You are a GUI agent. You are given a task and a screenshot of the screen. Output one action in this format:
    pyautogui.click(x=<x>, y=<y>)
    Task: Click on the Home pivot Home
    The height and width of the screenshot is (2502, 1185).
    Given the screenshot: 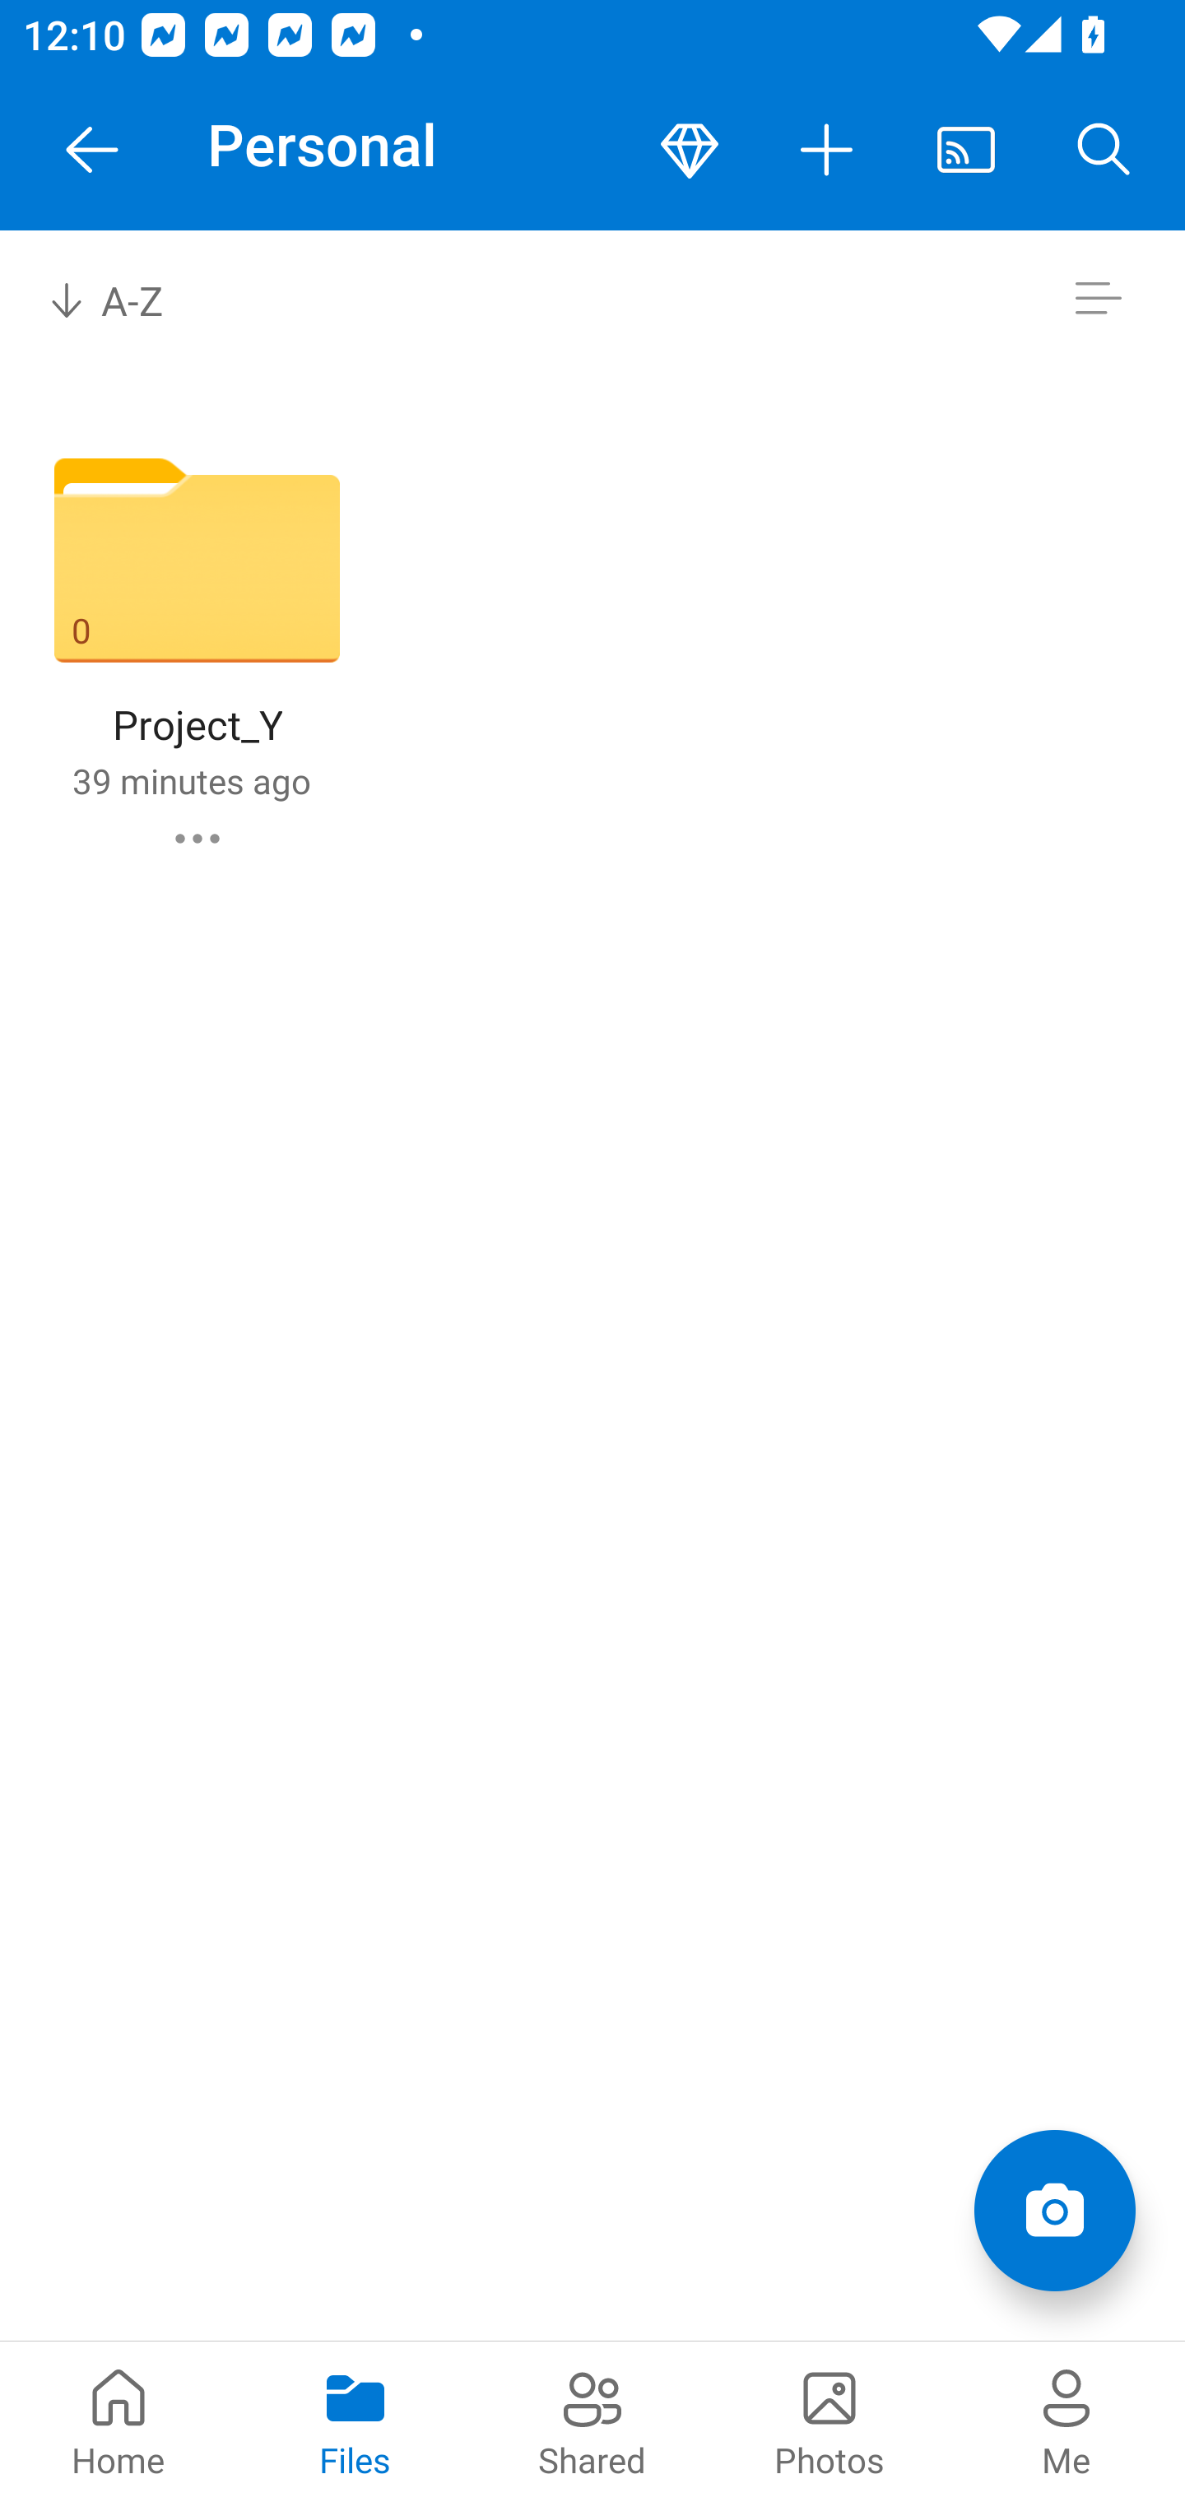 What is the action you would take?
    pyautogui.click(x=118, y=2421)
    